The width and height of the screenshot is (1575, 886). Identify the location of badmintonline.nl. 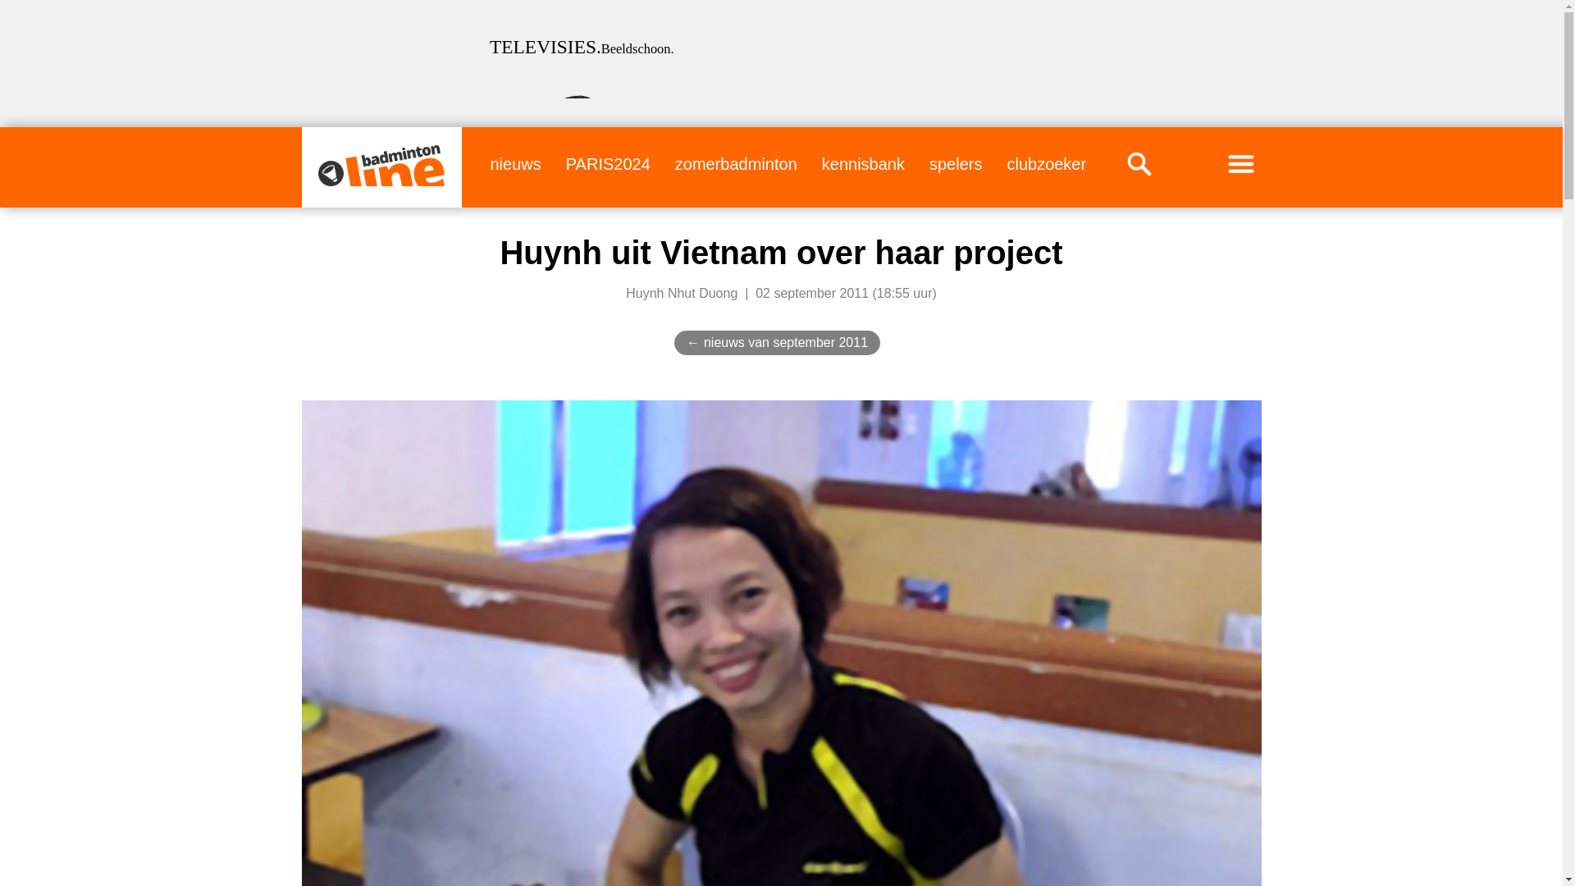
(381, 166).